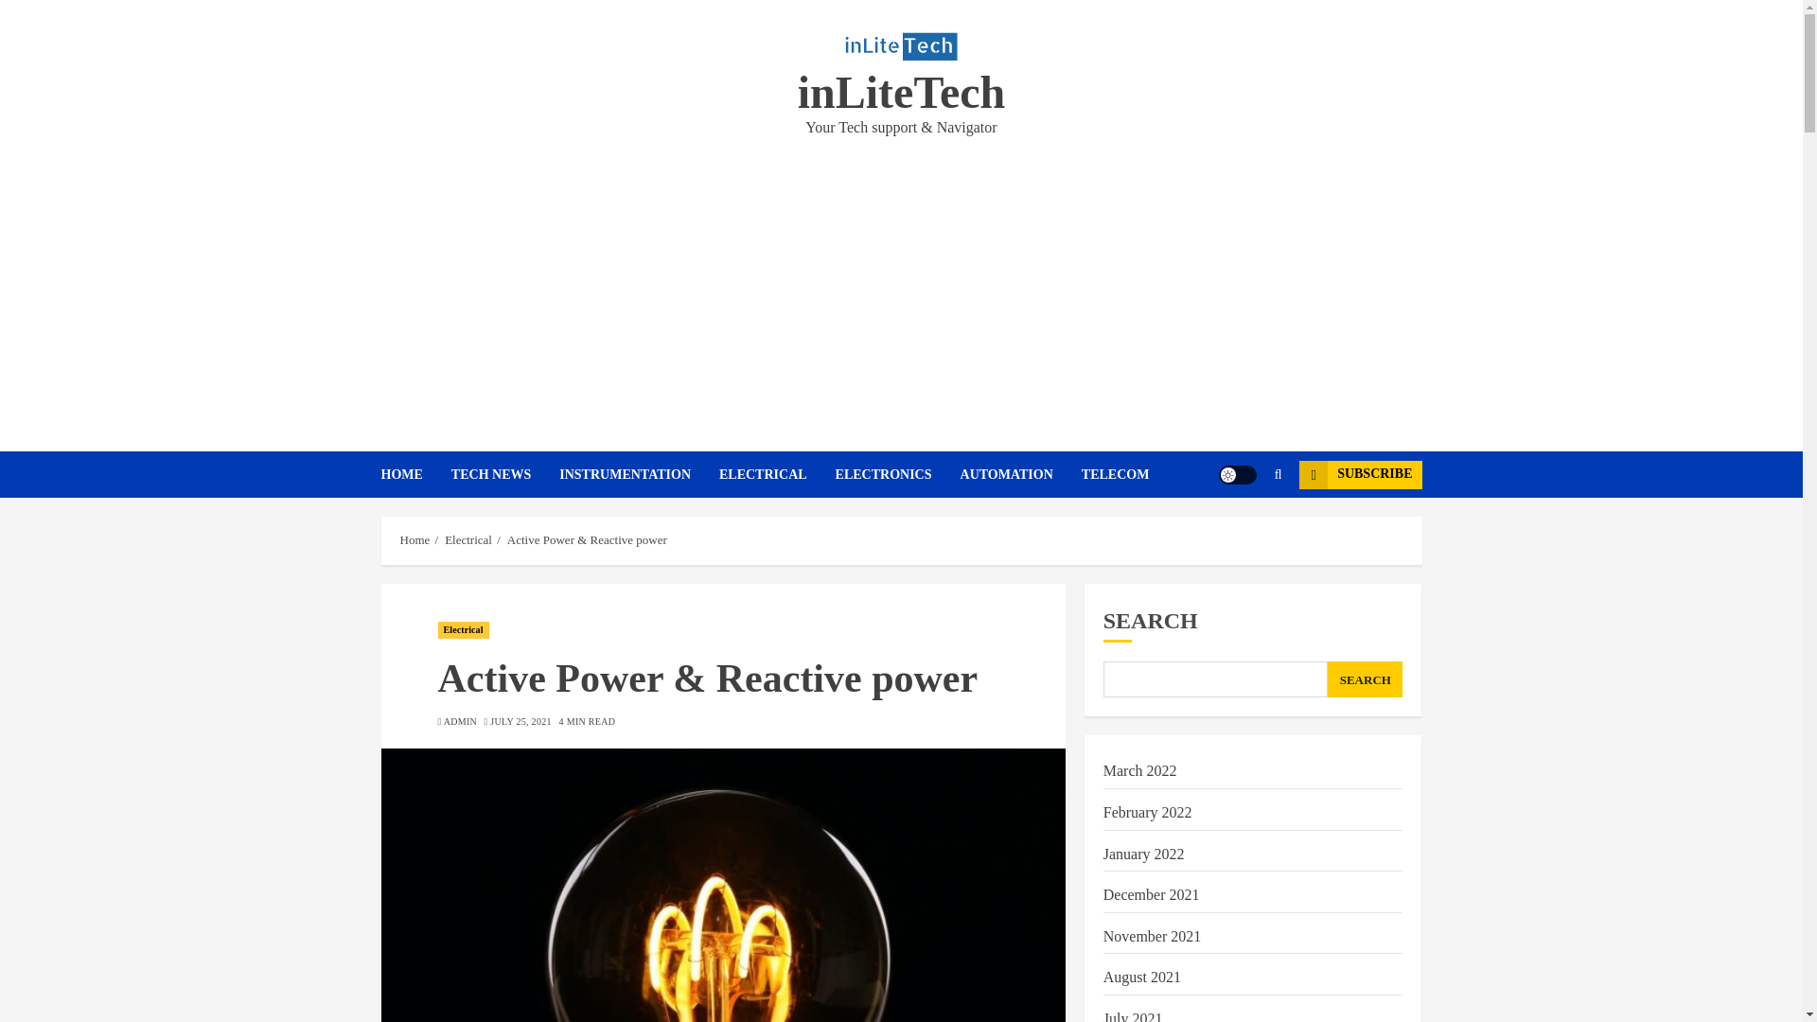  Describe the element at coordinates (415, 539) in the screenshot. I see `Home` at that location.